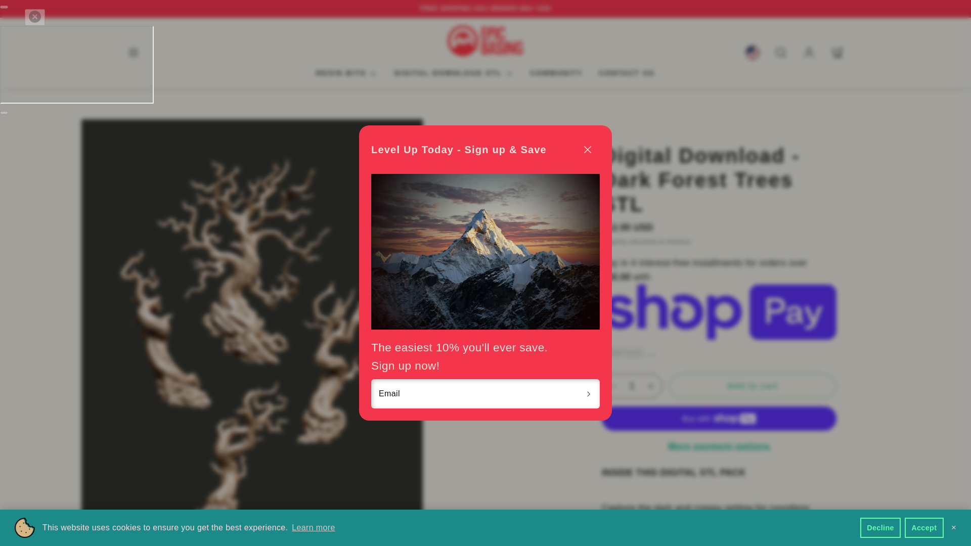 The height and width of the screenshot is (546, 971). What do you see at coordinates (880, 527) in the screenshot?
I see `Decline` at bounding box center [880, 527].